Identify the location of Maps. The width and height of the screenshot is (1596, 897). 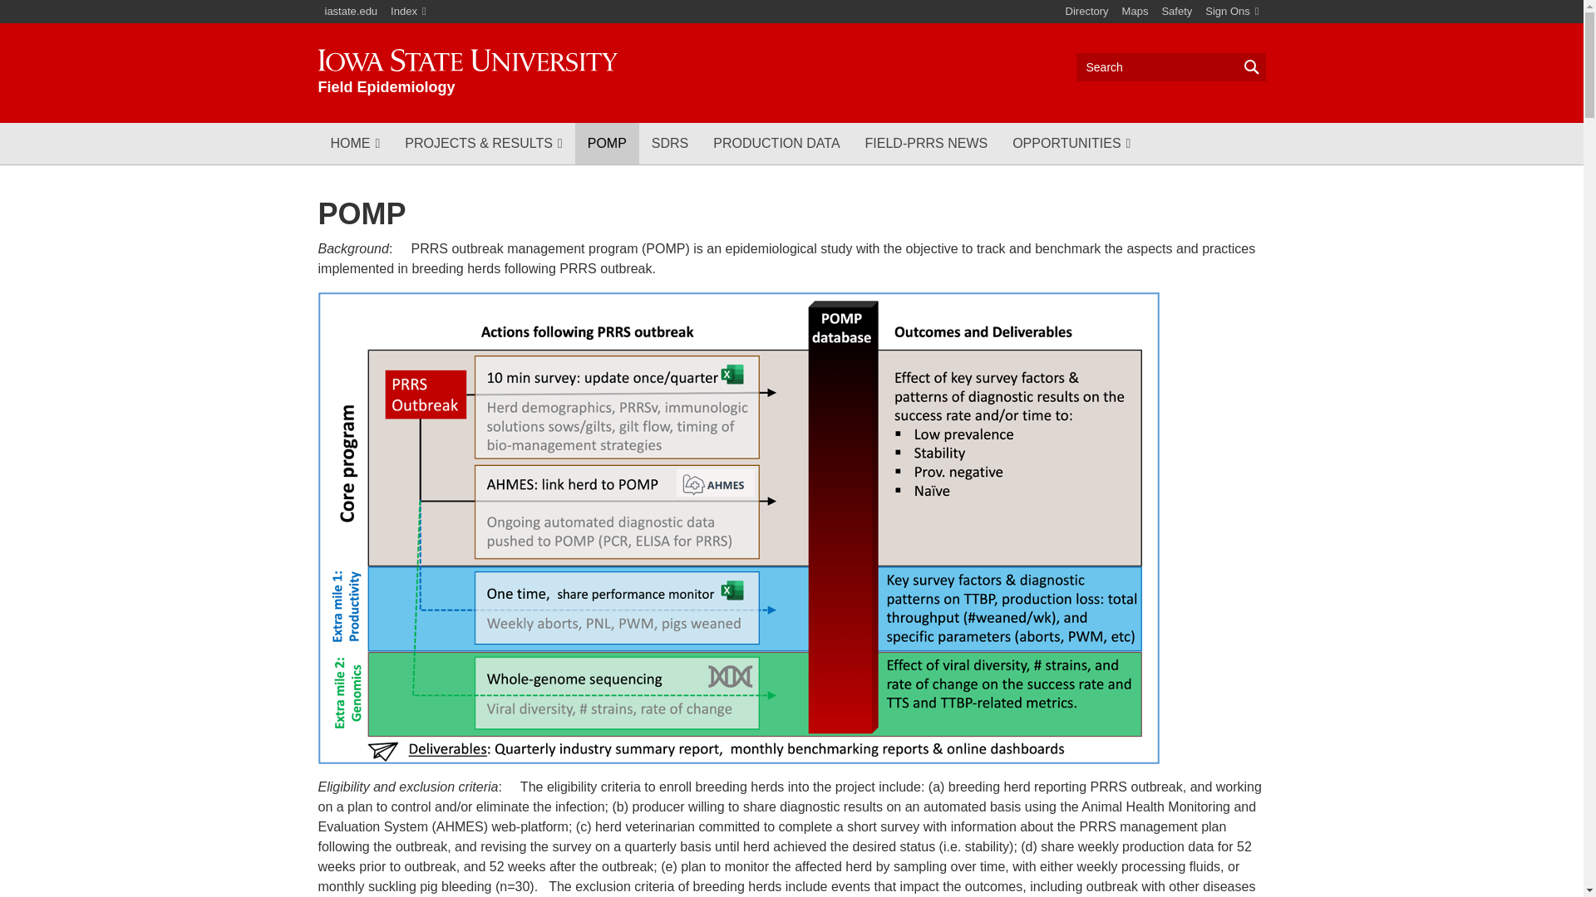
(1135, 12).